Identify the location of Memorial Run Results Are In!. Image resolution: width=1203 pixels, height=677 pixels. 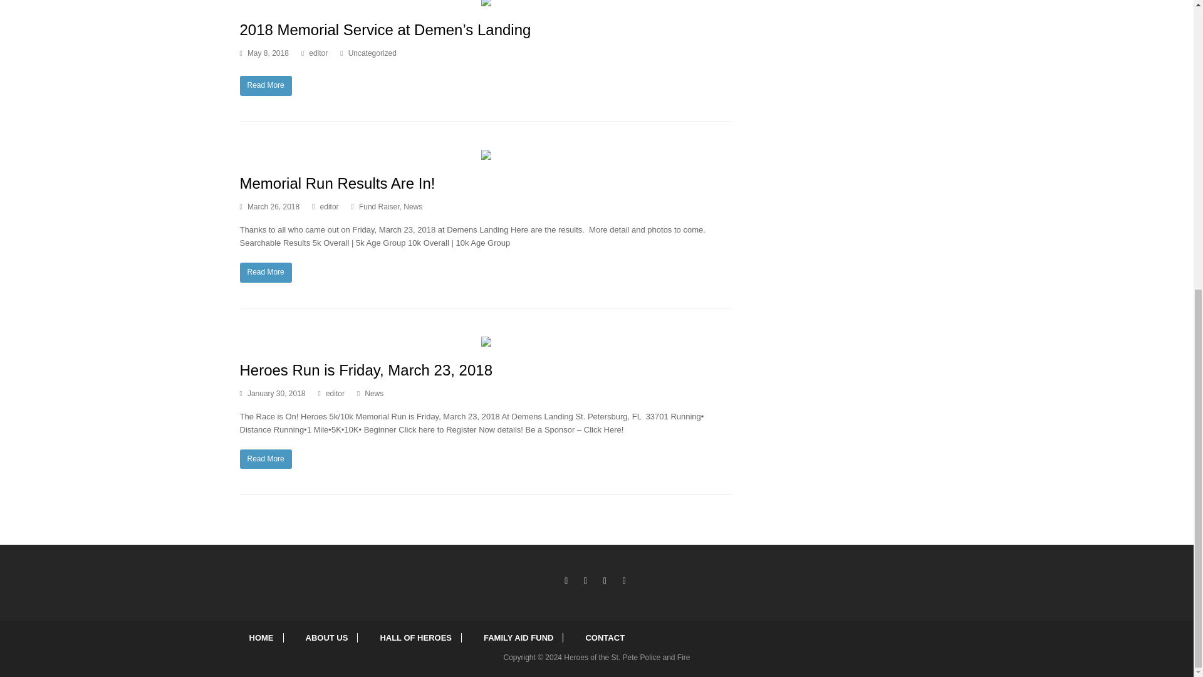
(337, 183).